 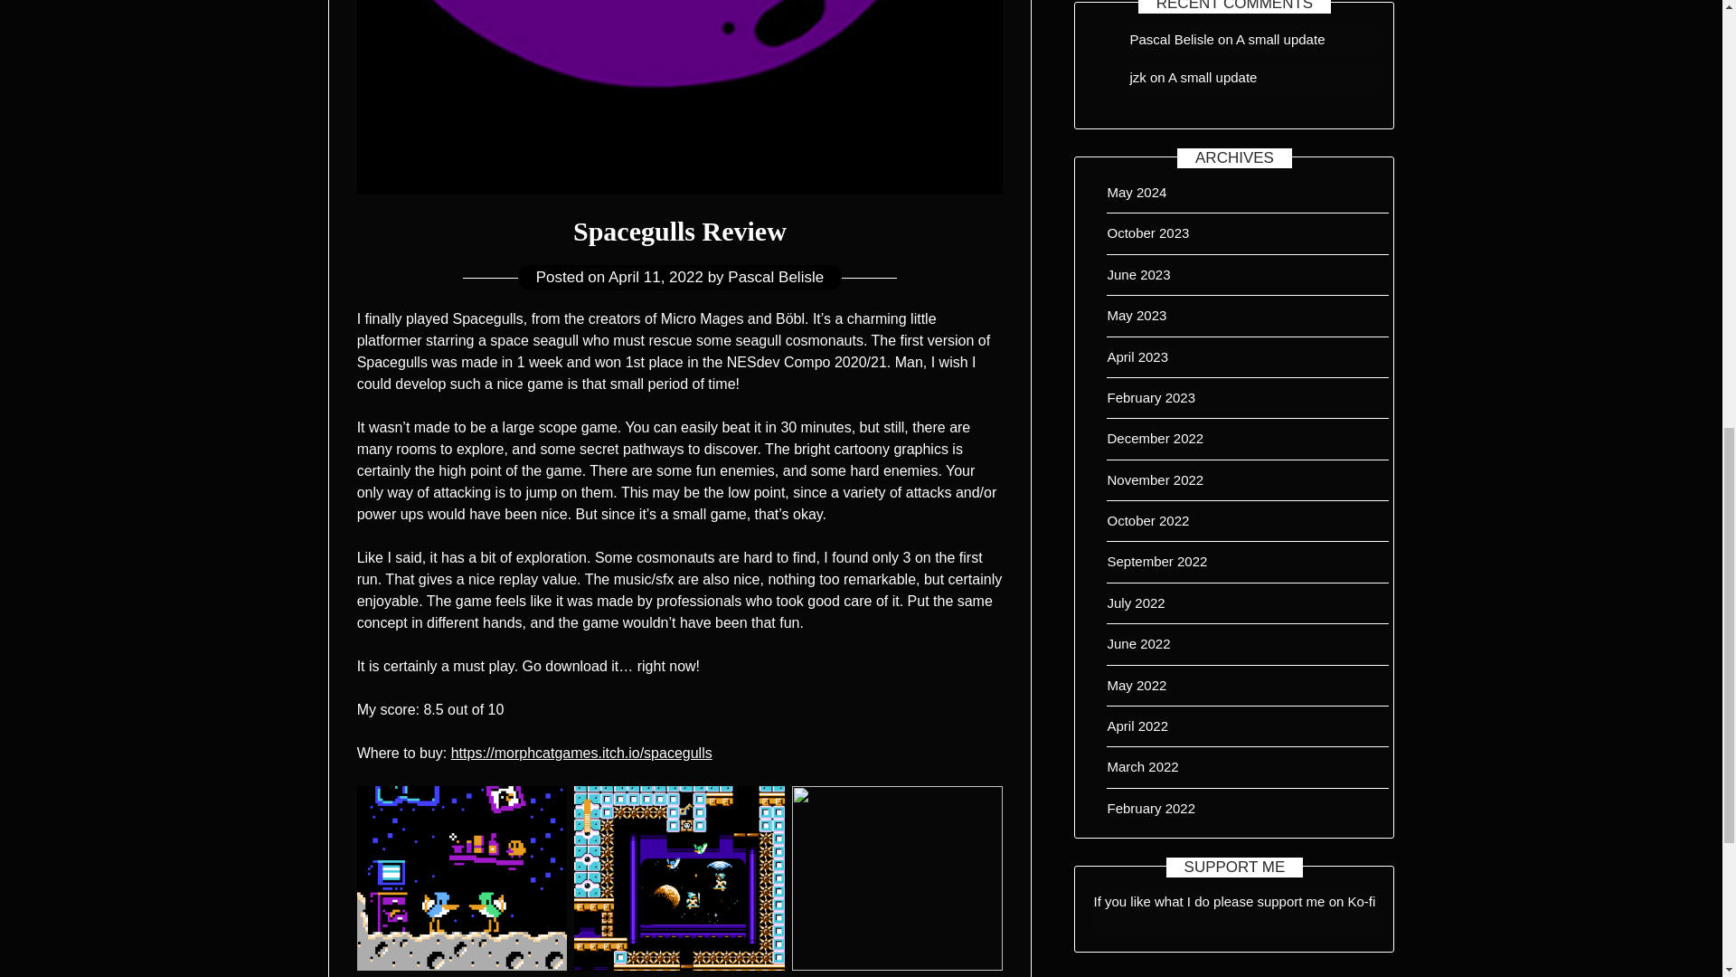 What do you see at coordinates (775, 277) in the screenshot?
I see `Pascal Belisle` at bounding box center [775, 277].